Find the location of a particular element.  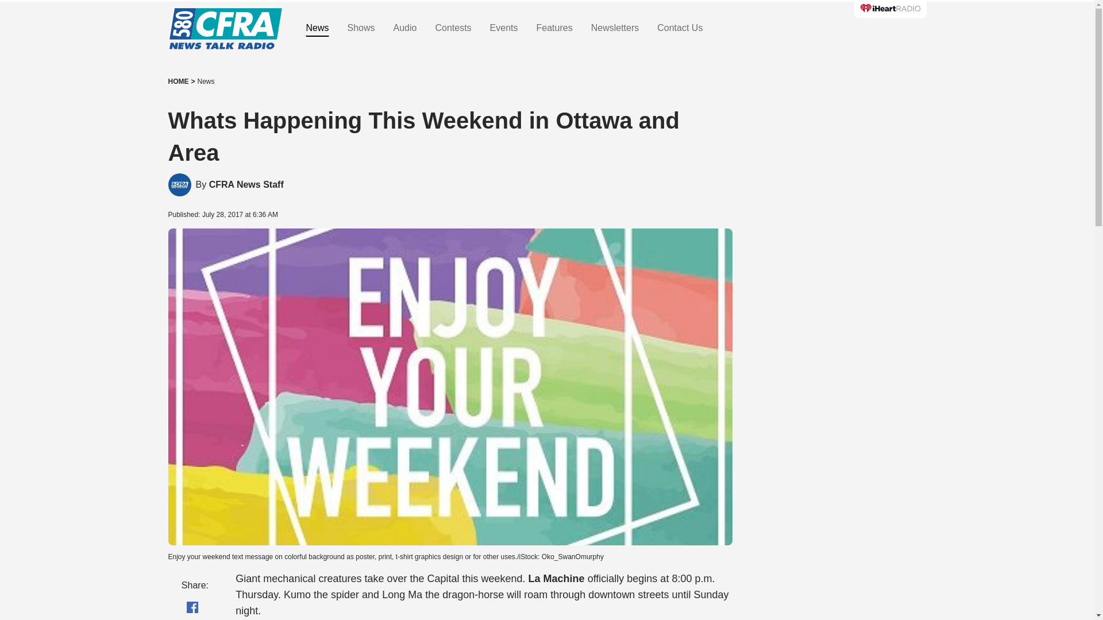

Contact Us is located at coordinates (680, 28).